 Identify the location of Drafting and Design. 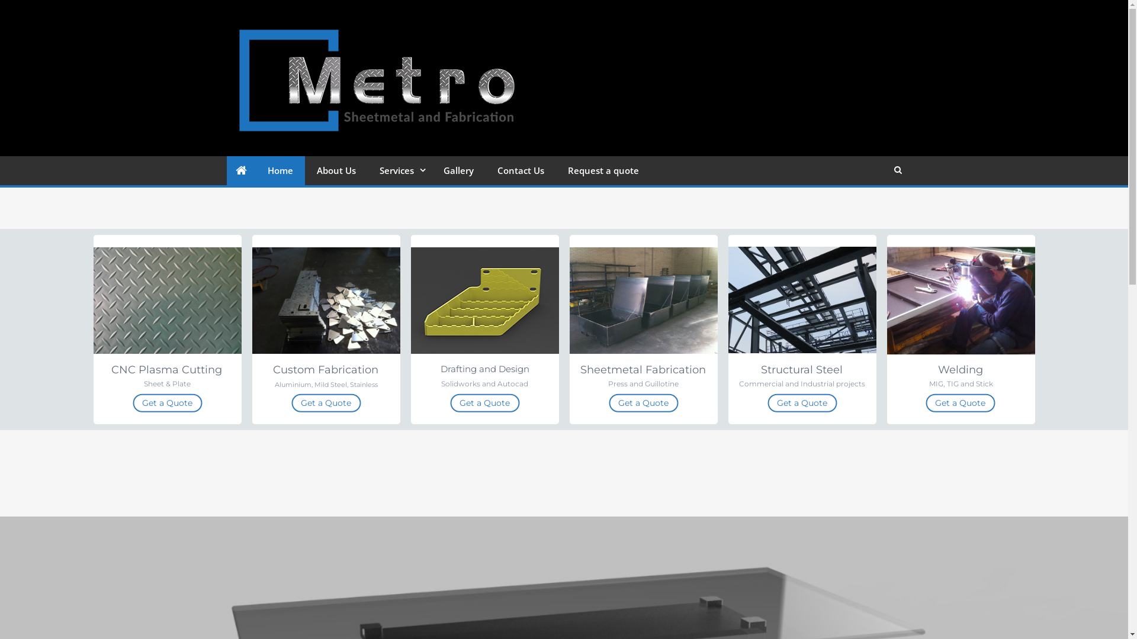
(485, 369).